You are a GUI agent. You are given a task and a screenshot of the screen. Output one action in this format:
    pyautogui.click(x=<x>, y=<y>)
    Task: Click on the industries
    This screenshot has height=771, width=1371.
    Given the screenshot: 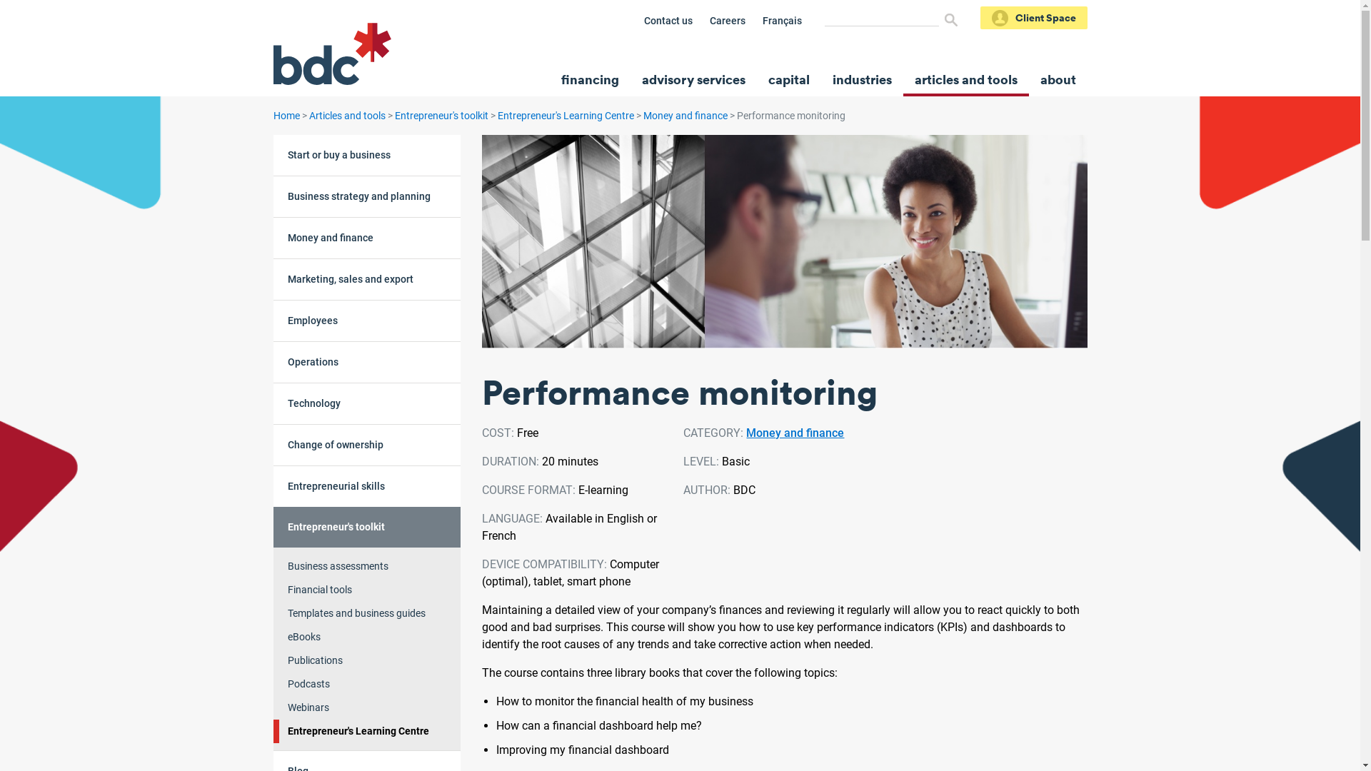 What is the action you would take?
    pyautogui.click(x=863, y=79)
    